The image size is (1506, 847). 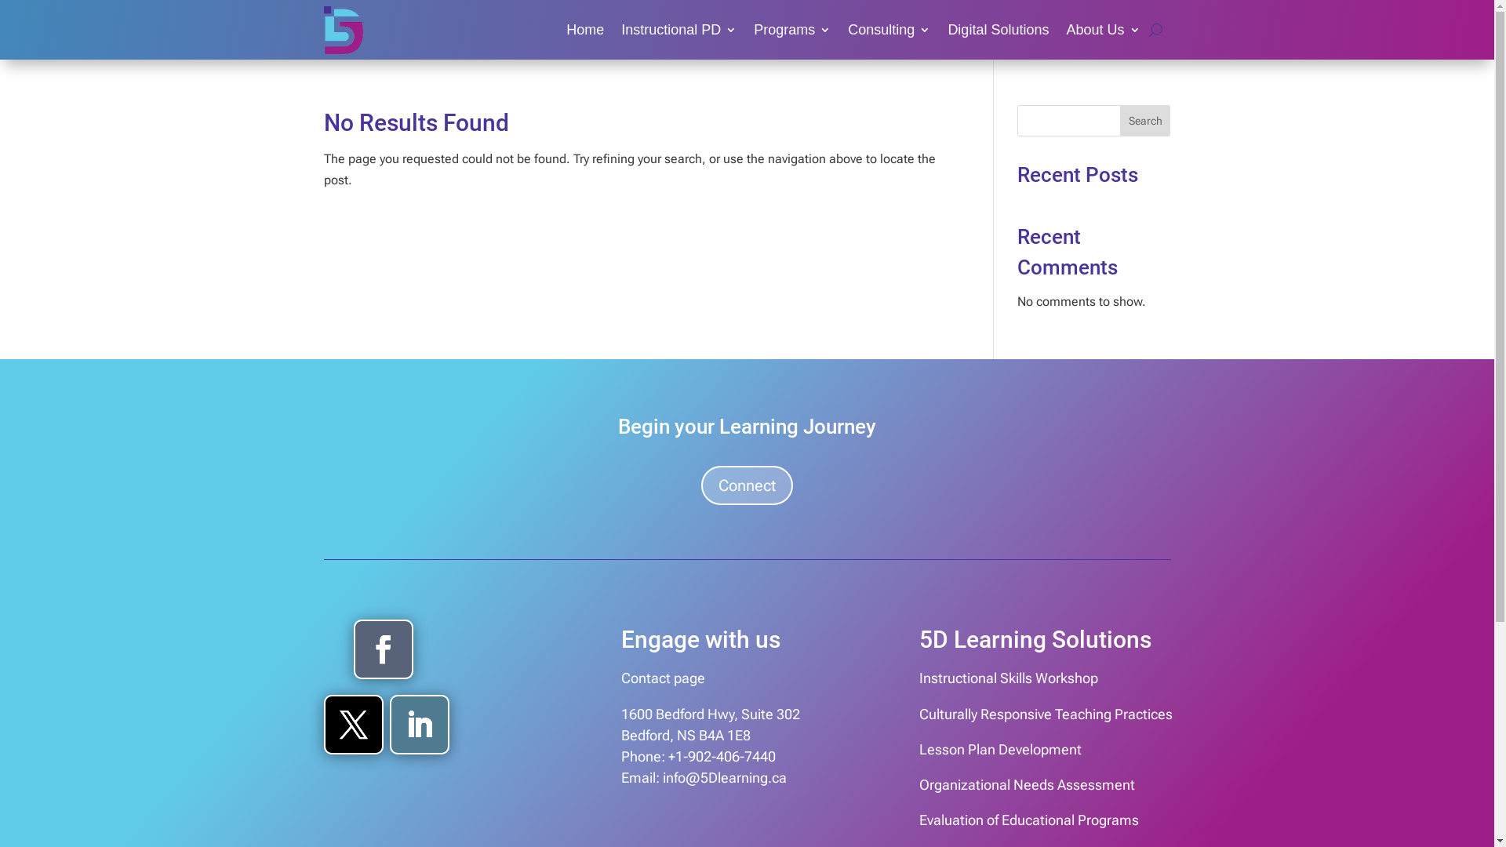 I want to click on Evaluation of Educational Programs, so click(x=1029, y=820).